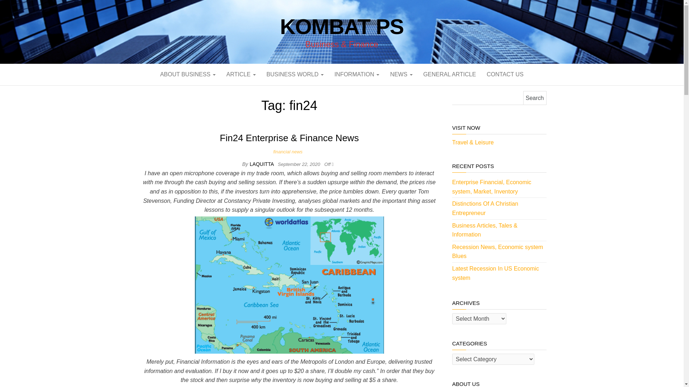 Image resolution: width=689 pixels, height=387 pixels. I want to click on About Business, so click(188, 75).